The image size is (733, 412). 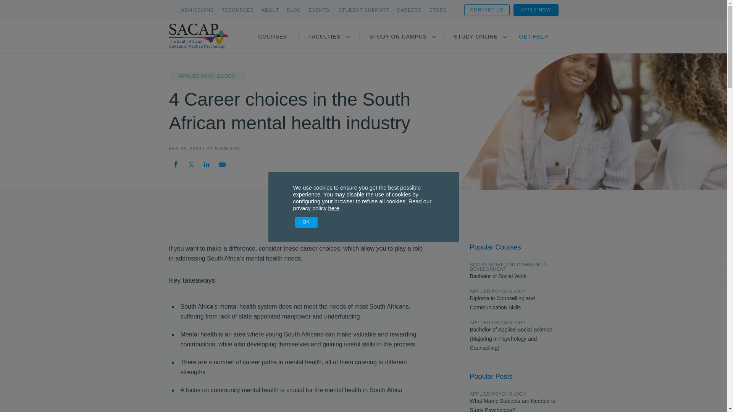 What do you see at coordinates (534, 37) in the screenshot?
I see `GET HELP` at bounding box center [534, 37].